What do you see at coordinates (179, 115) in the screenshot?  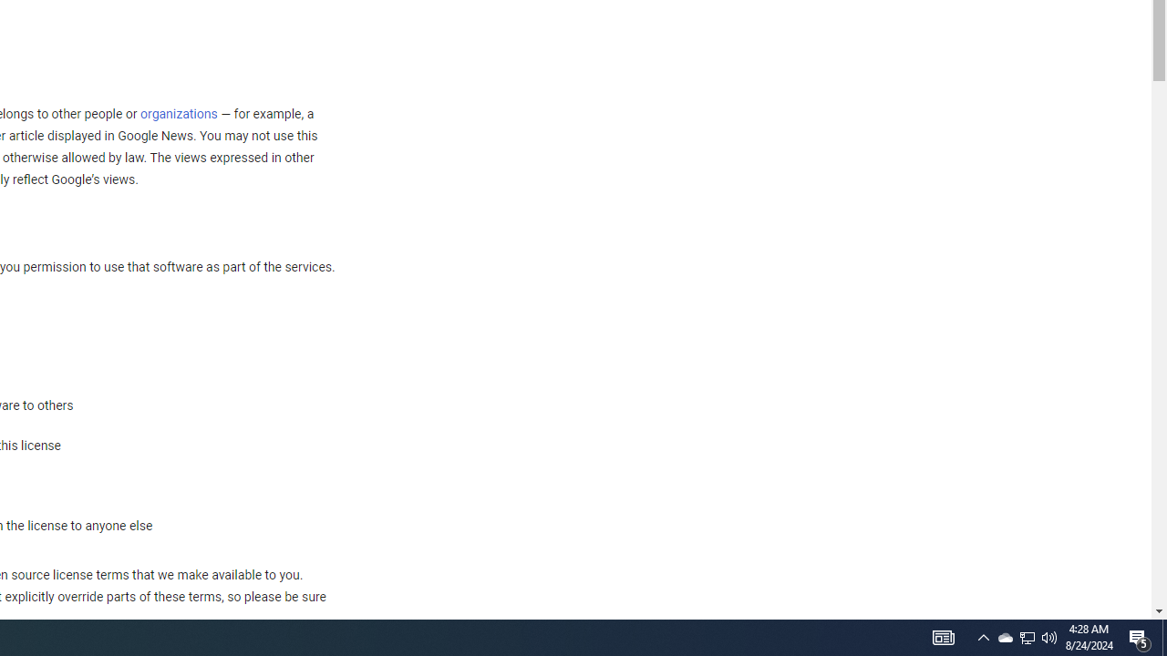 I see `organizations` at bounding box center [179, 115].